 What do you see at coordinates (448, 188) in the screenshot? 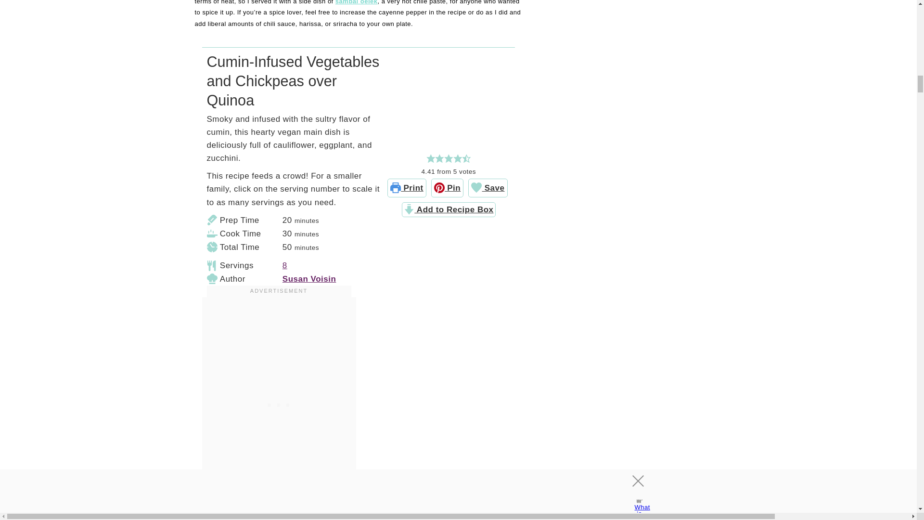
I see `Pin` at bounding box center [448, 188].